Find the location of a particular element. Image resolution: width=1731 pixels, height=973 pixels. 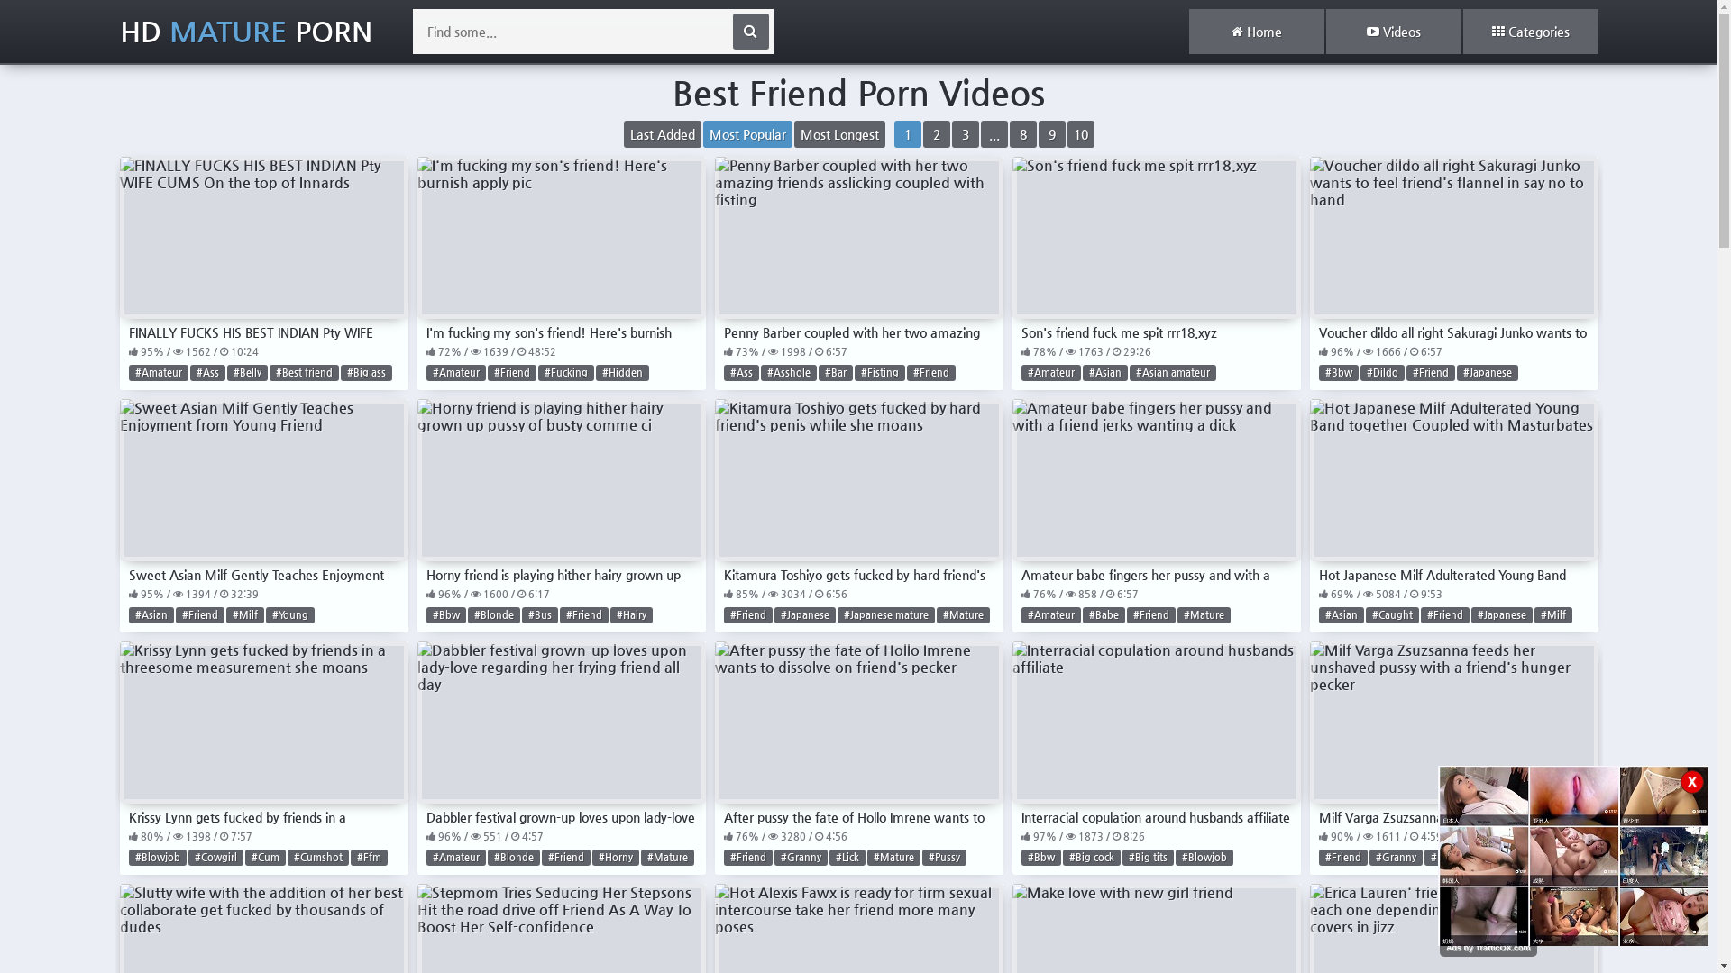

#Dildo is located at coordinates (1381, 373).